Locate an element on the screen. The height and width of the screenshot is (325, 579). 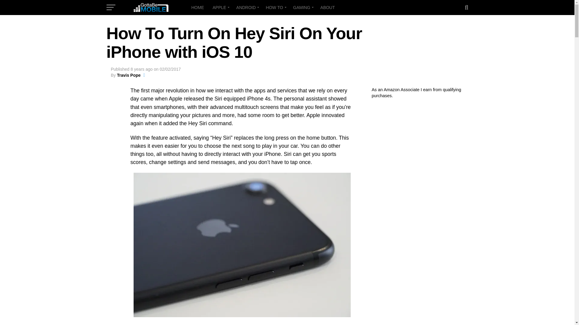
Posts by Travis Pope is located at coordinates (128, 75).